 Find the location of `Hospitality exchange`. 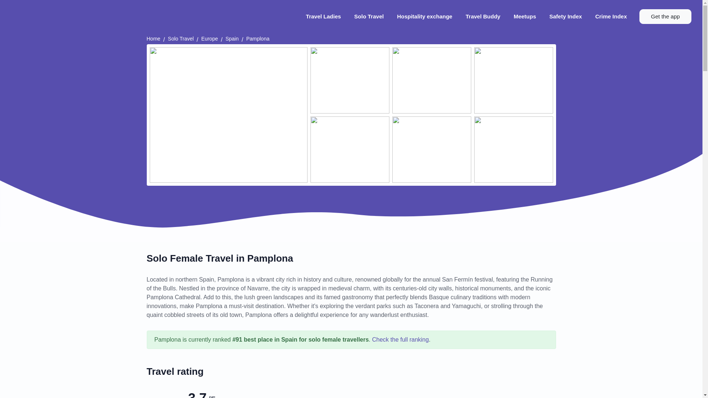

Hospitality exchange is located at coordinates (425, 17).